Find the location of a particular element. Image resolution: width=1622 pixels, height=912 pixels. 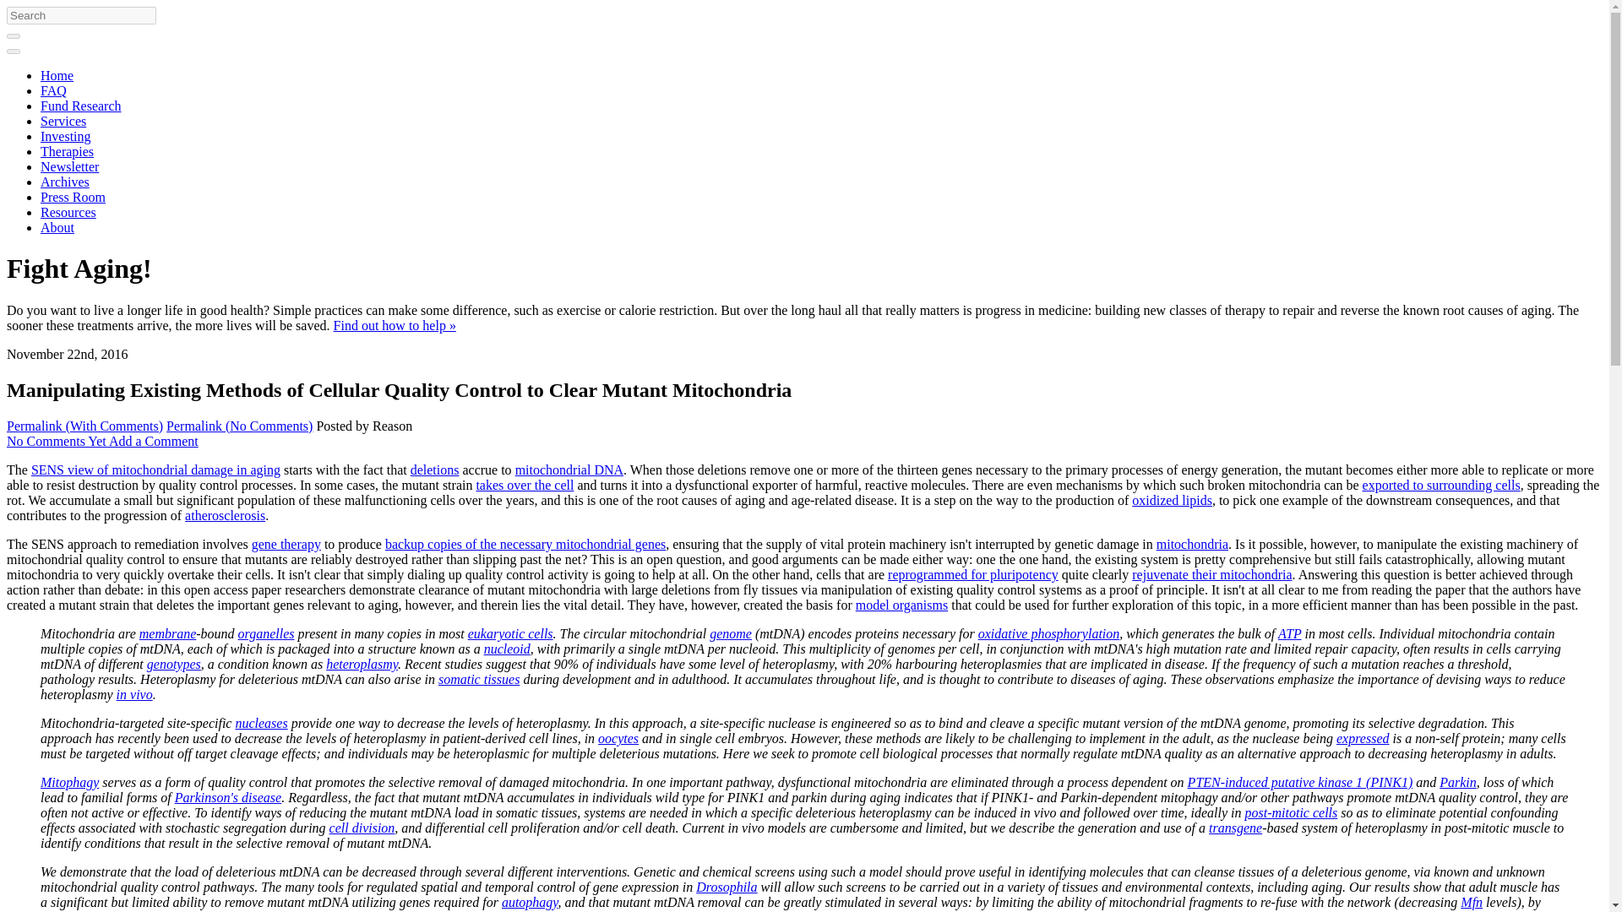

model organisms is located at coordinates (901, 605).